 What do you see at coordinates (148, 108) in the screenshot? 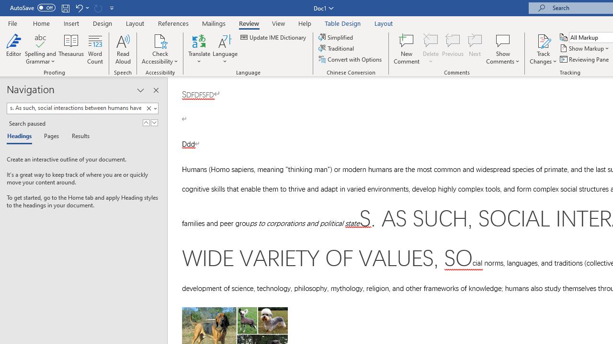
I see `Clear` at bounding box center [148, 108].